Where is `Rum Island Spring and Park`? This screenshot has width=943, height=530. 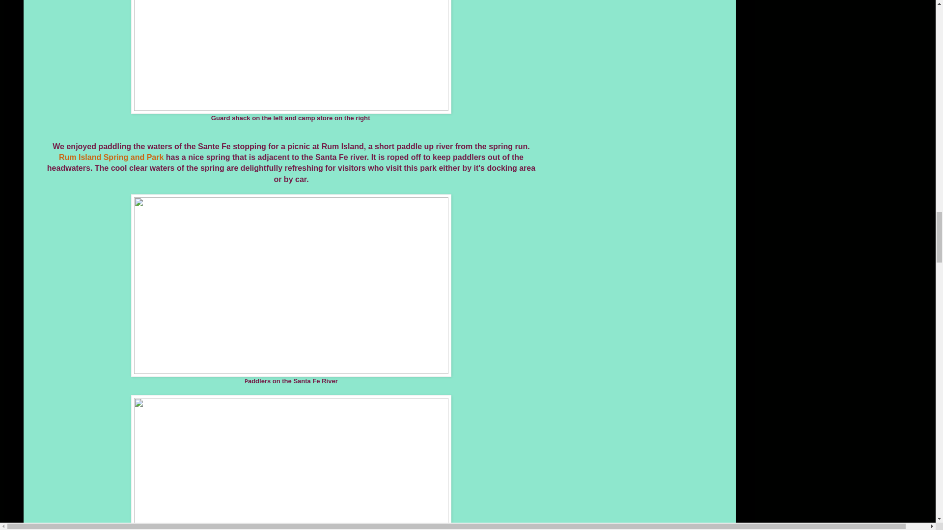 Rum Island Spring and Park is located at coordinates (111, 157).